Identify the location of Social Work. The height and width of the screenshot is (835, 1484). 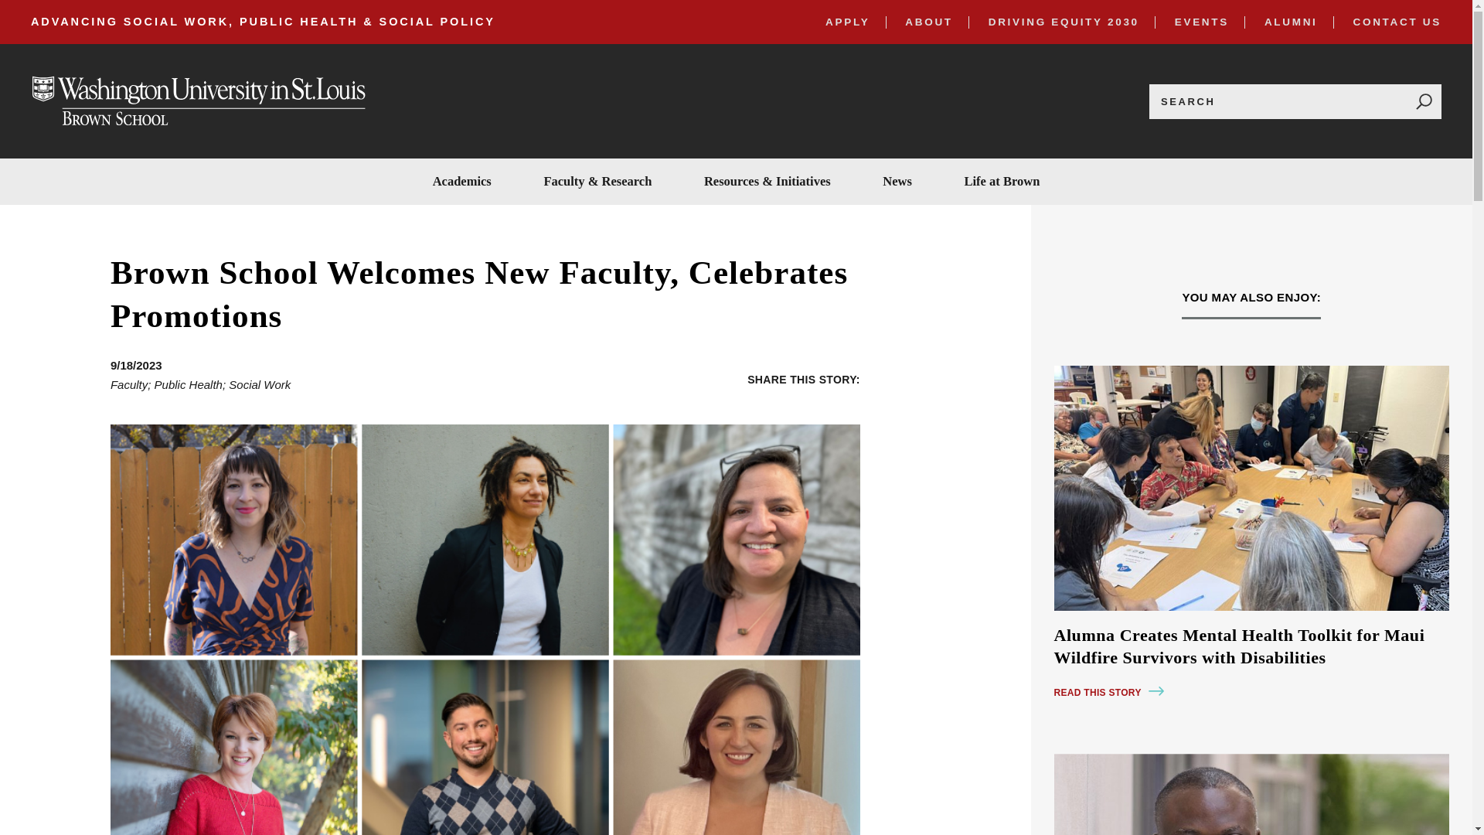
(260, 385).